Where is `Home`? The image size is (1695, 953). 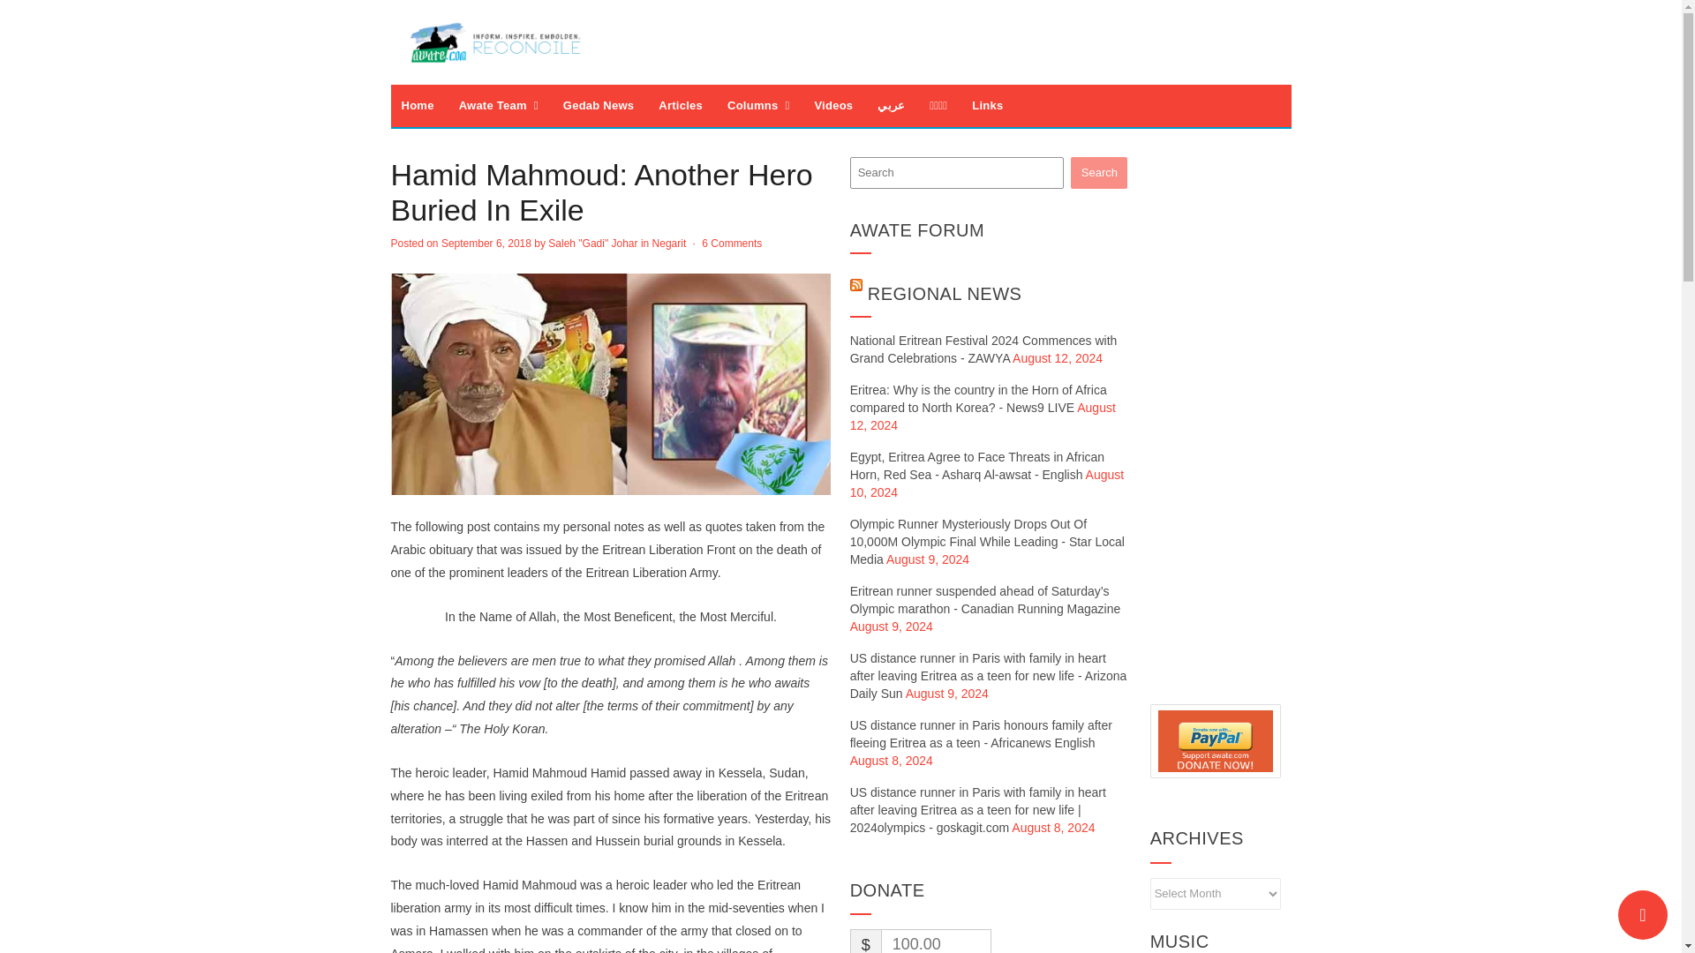 Home is located at coordinates (417, 106).